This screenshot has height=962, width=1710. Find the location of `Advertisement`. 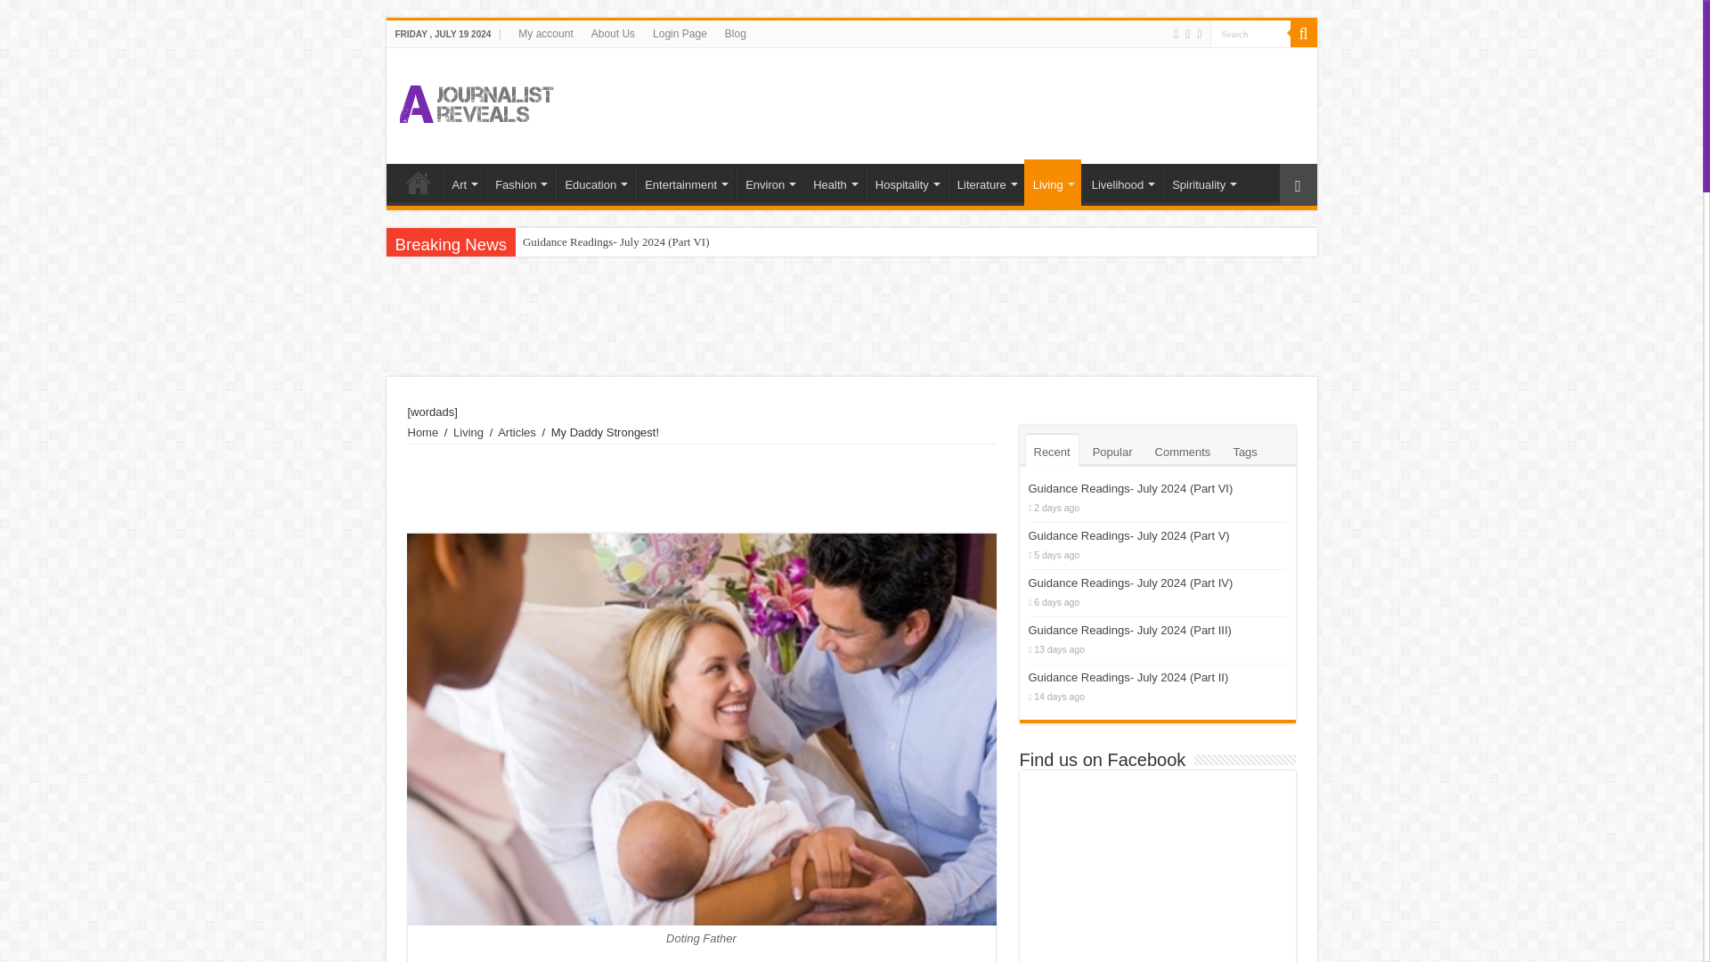

Advertisement is located at coordinates (979, 106).